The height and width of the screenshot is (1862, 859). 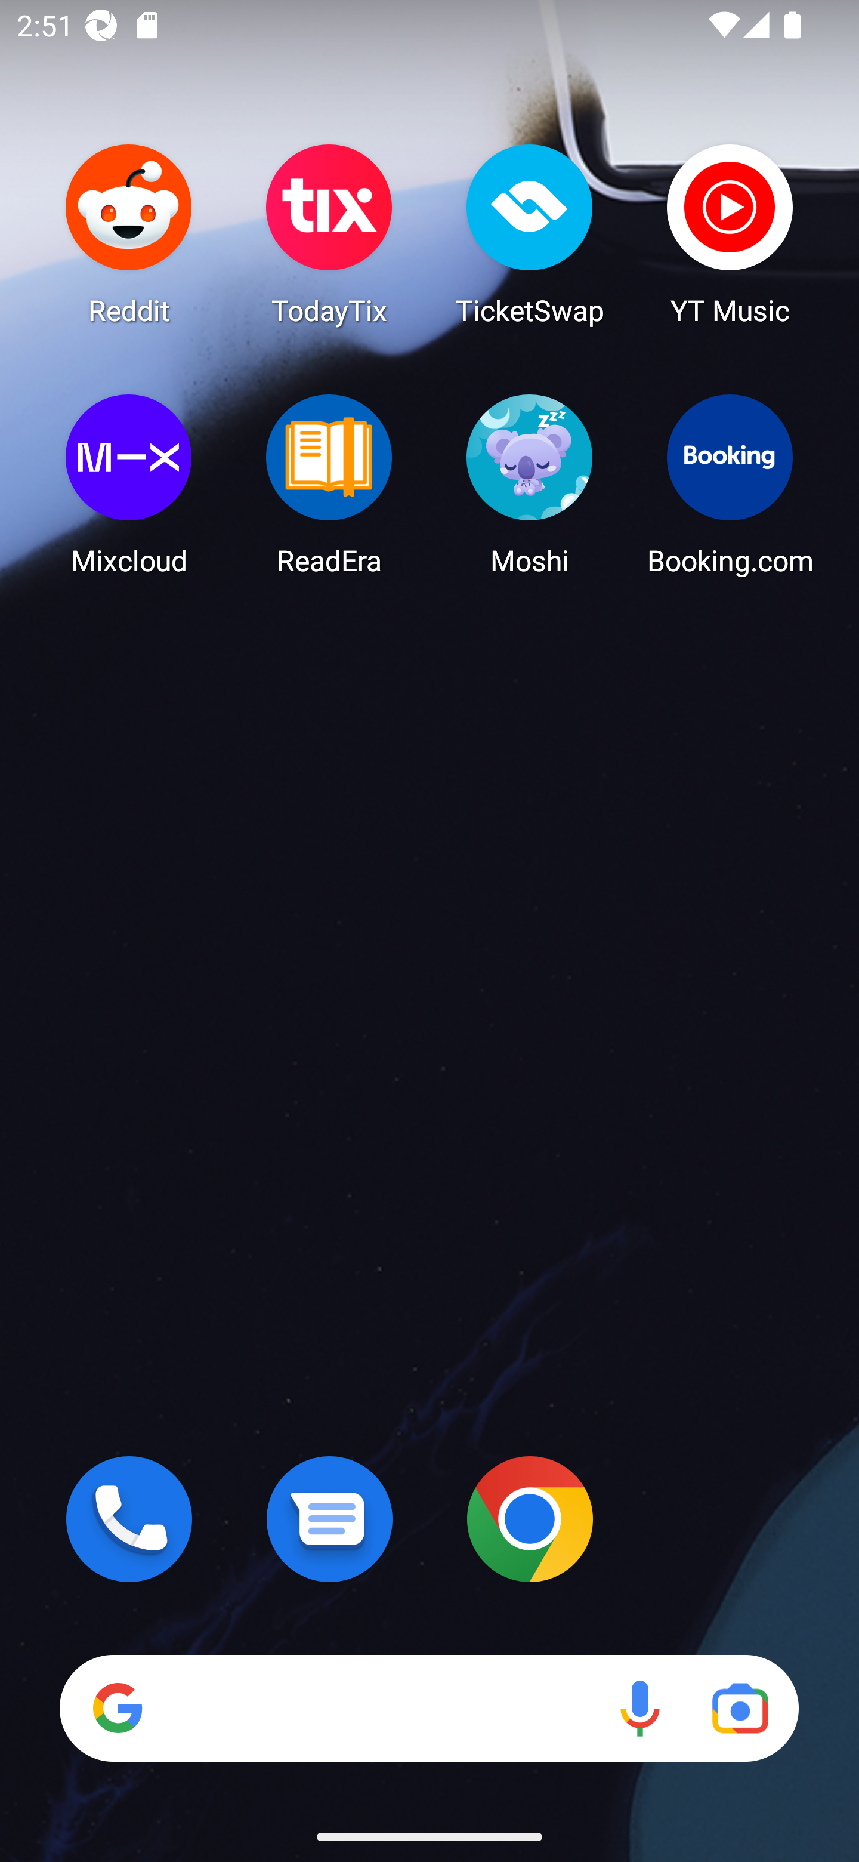 I want to click on TicketSwap, so click(x=530, y=234).